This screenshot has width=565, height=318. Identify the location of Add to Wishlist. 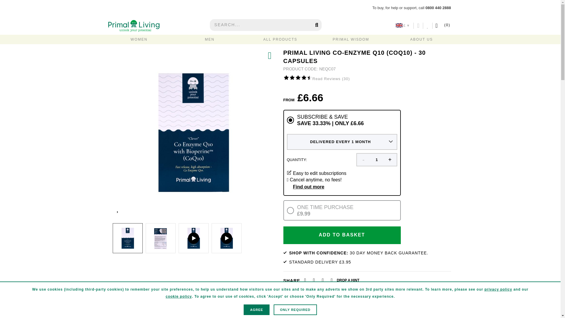
(118, 208).